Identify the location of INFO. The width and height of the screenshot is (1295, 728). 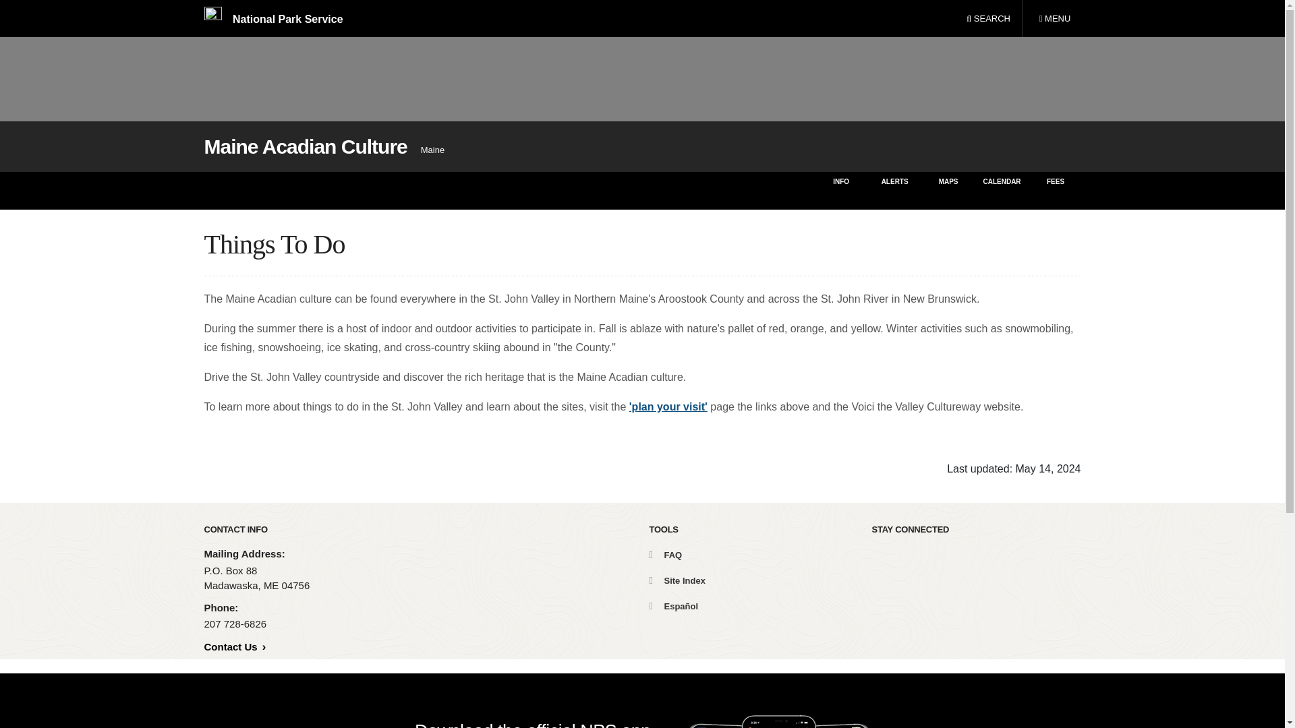
(840, 190).